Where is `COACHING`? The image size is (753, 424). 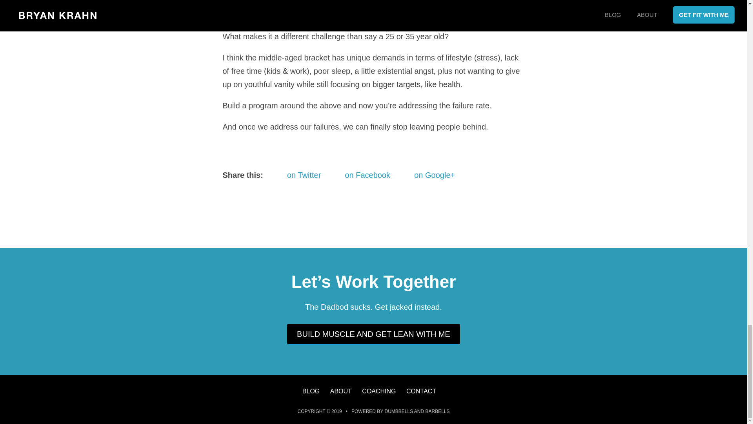
COACHING is located at coordinates (379, 391).